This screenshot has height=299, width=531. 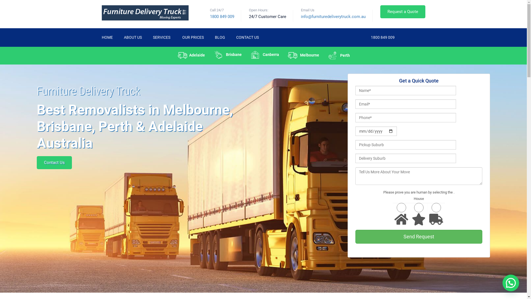 What do you see at coordinates (133, 38) in the screenshot?
I see `ABOUT US` at bounding box center [133, 38].